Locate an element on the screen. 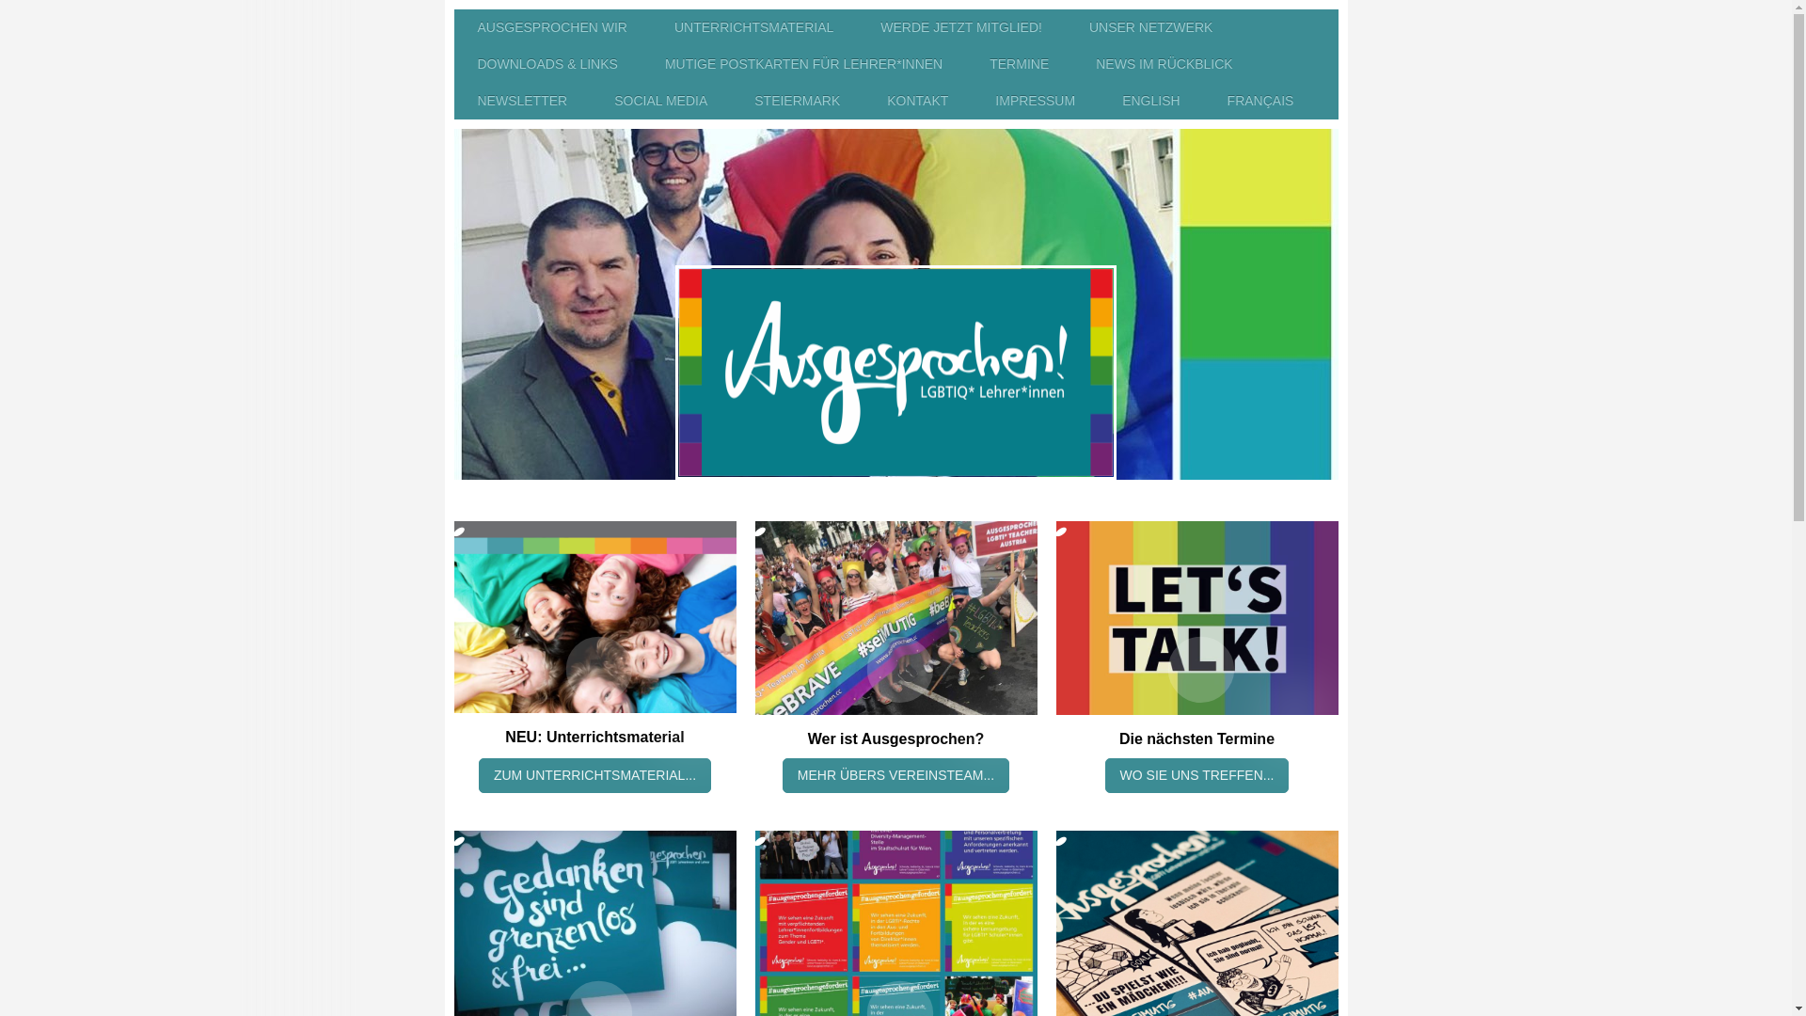 Image resolution: width=1806 pixels, height=1016 pixels. IMPRESSUM is located at coordinates (1035, 102).